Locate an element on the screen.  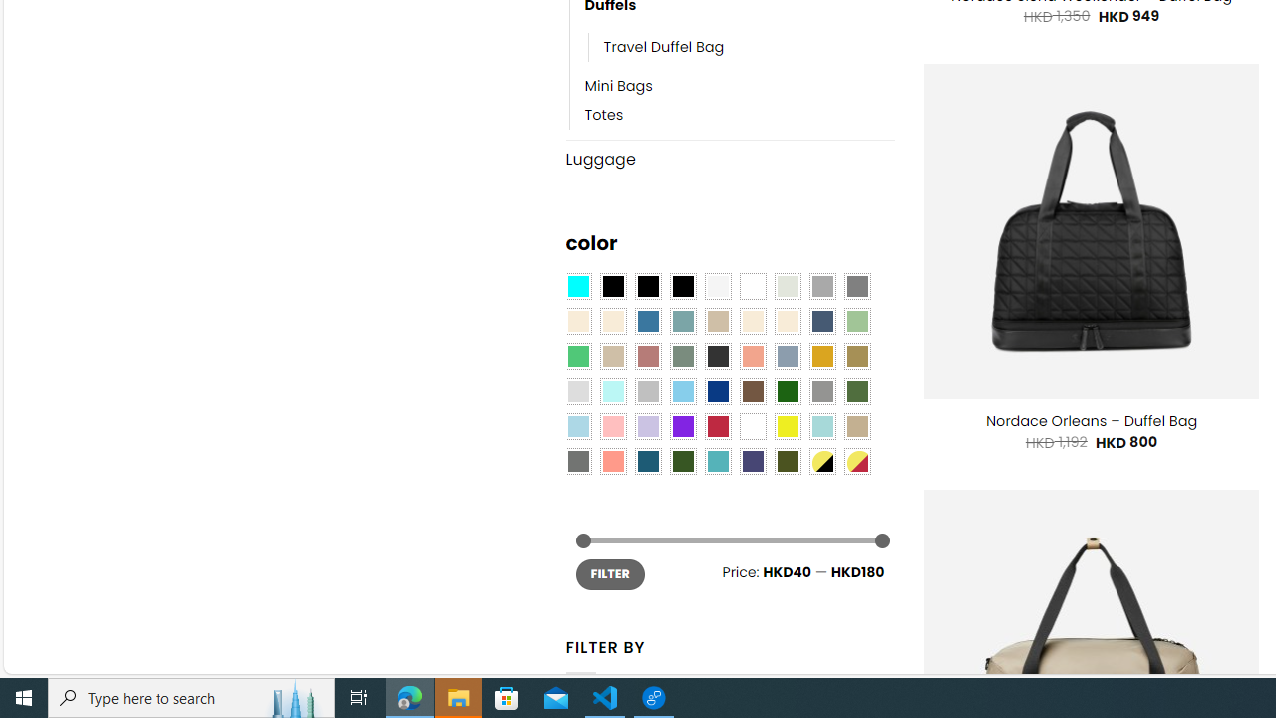
Yellow-Red is located at coordinates (857, 461).